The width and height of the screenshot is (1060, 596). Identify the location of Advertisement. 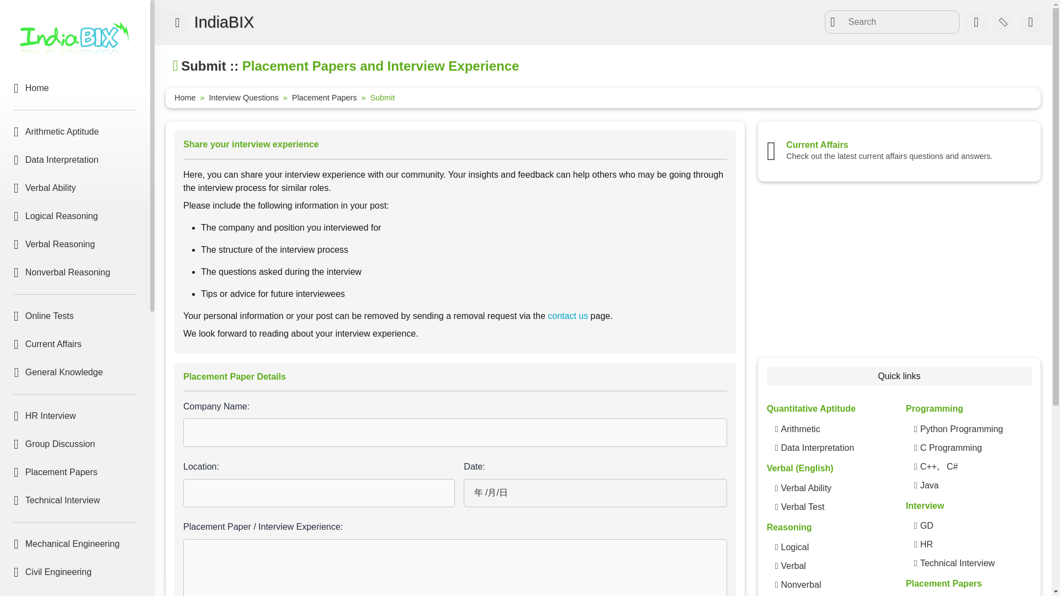
(899, 272).